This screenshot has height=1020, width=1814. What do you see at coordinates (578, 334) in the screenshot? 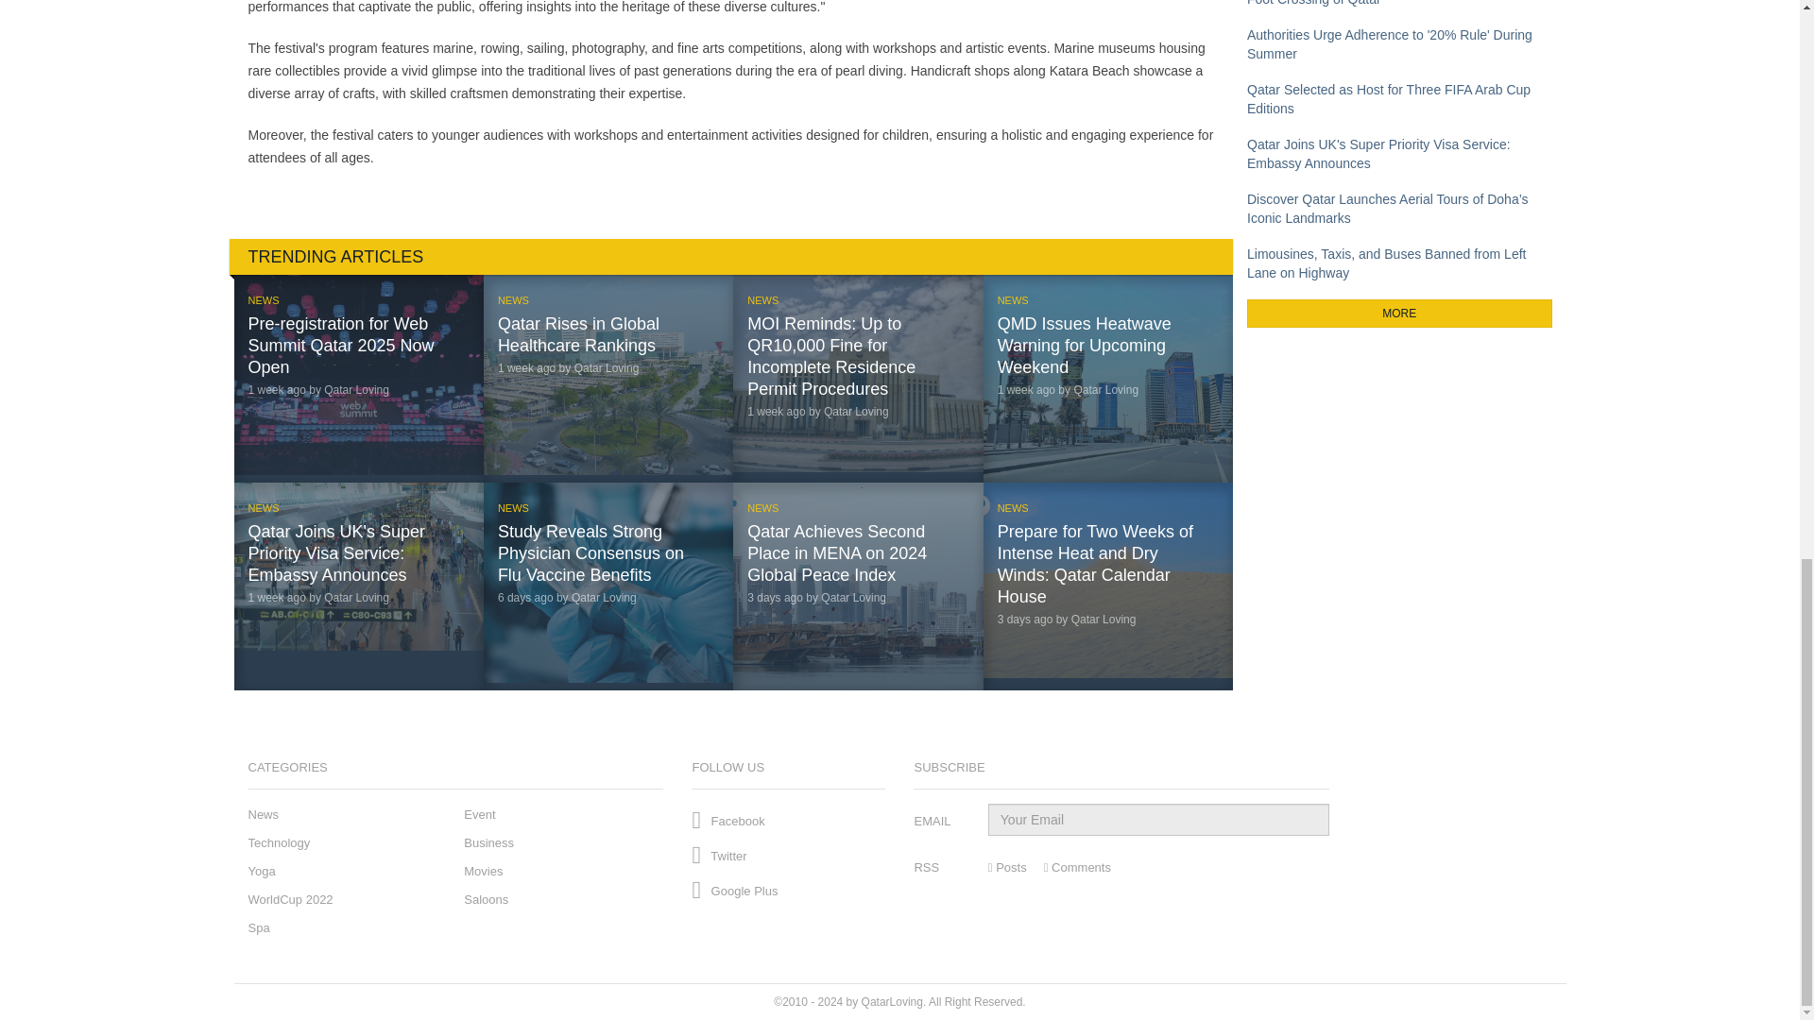
I see `Qatar Rises in Global Healthcare Rankings` at bounding box center [578, 334].